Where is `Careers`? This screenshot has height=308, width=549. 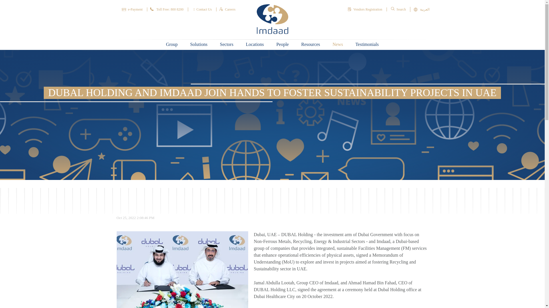 Careers is located at coordinates (229, 9).